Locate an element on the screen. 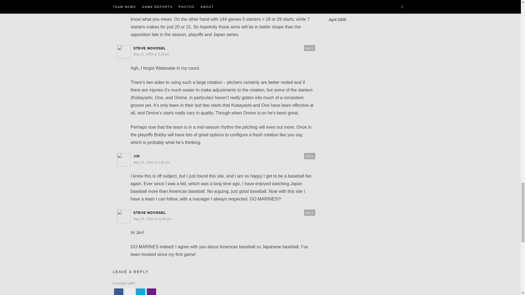 This screenshot has height=295, width=525. STEVE NOVOSEL is located at coordinates (150, 48).